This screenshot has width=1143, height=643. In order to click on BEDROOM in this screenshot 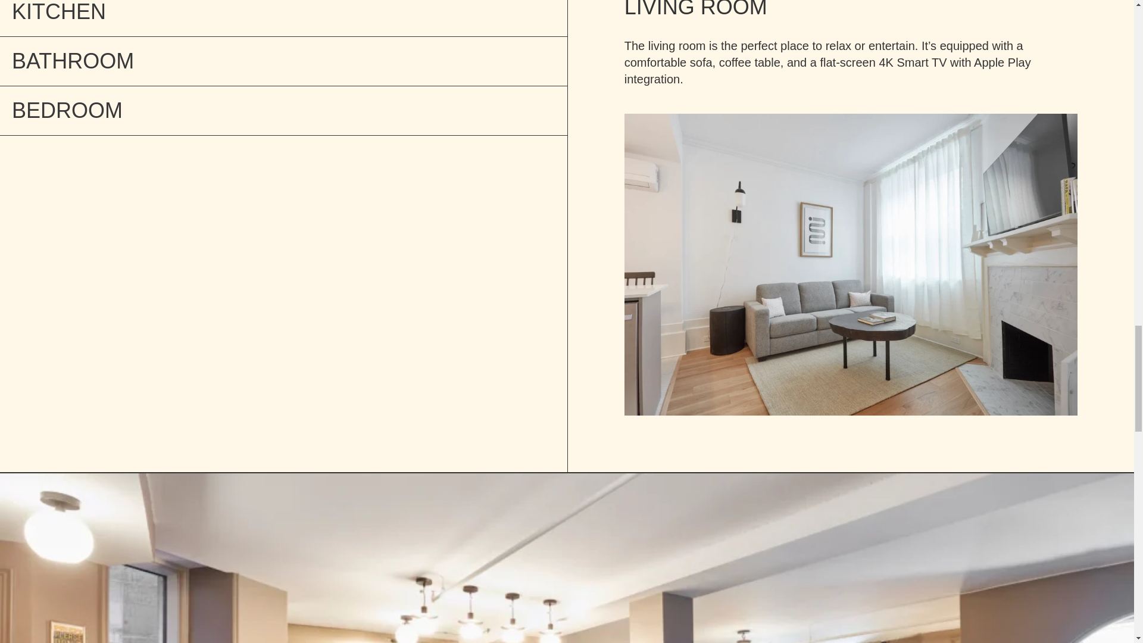, I will do `click(283, 111)`.